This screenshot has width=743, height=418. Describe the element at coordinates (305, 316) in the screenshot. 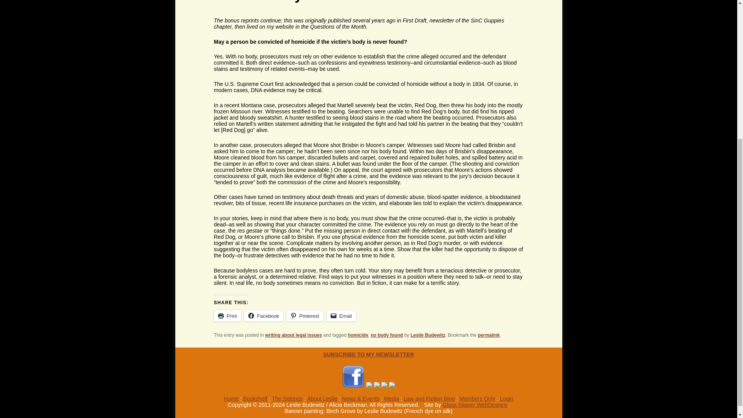

I see `Pinterest` at that location.